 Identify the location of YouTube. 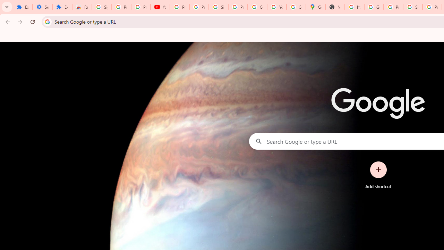
(277, 7).